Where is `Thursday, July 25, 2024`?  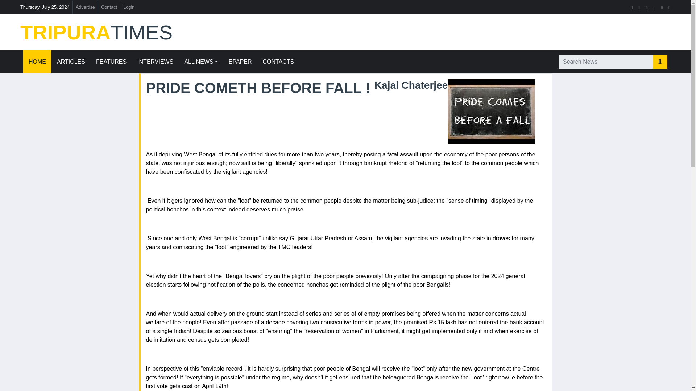
Thursday, July 25, 2024 is located at coordinates (45, 7).